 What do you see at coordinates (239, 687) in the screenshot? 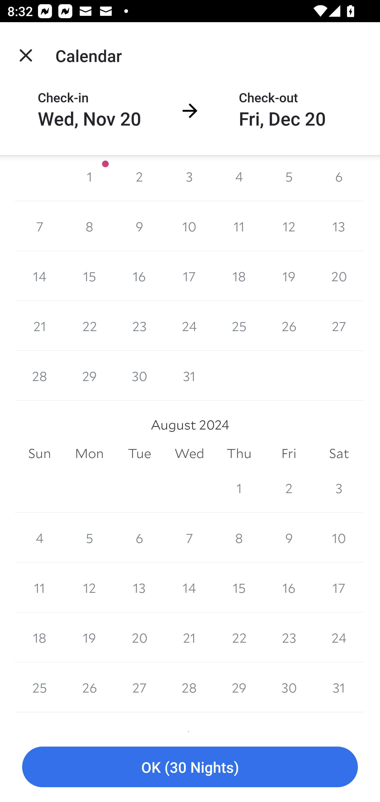
I see `29 29 August 2024` at bounding box center [239, 687].